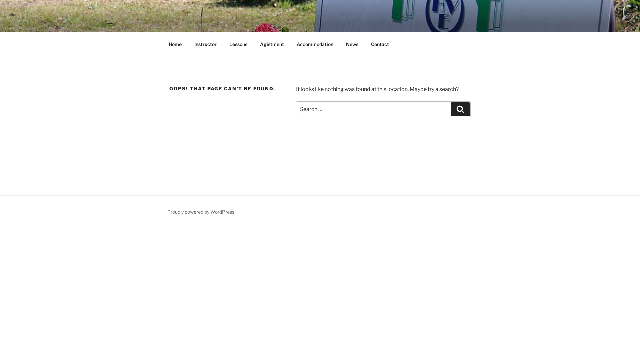 This screenshot has height=360, width=640. I want to click on HUNTER VALLEY EQUESTRIAN CENTRE, so click(304, 23).